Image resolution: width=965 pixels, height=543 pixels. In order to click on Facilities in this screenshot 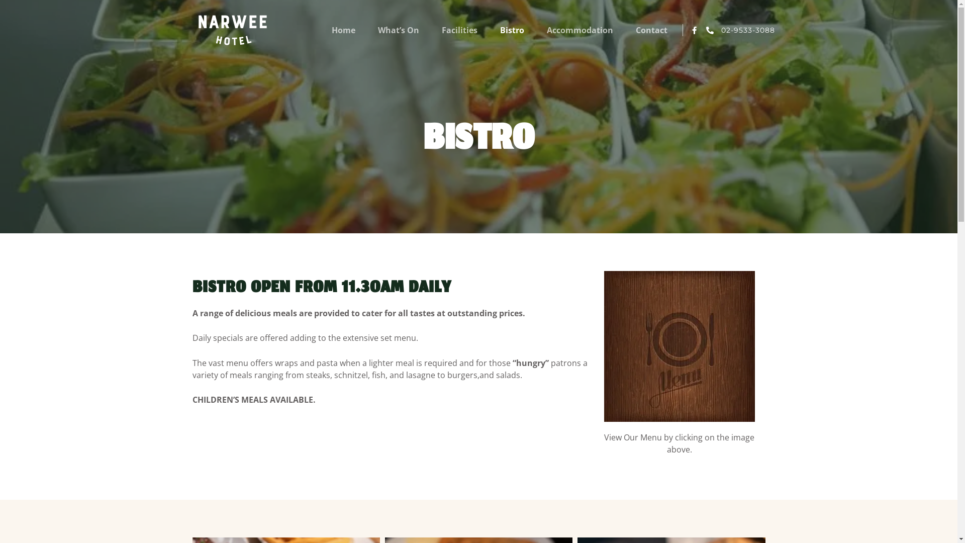, I will do `click(459, 30)`.